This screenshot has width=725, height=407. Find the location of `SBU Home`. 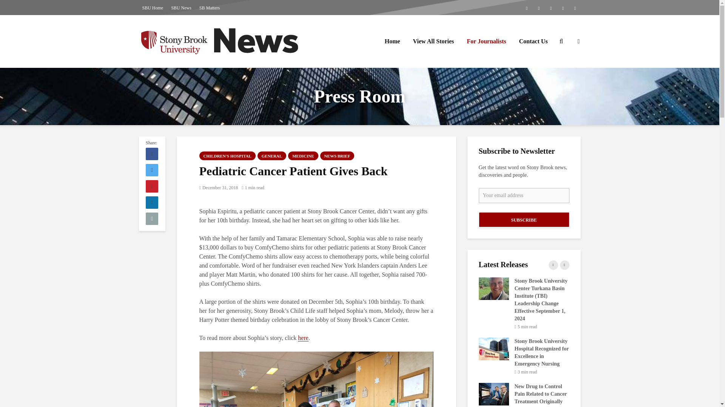

SBU Home is located at coordinates (153, 8).